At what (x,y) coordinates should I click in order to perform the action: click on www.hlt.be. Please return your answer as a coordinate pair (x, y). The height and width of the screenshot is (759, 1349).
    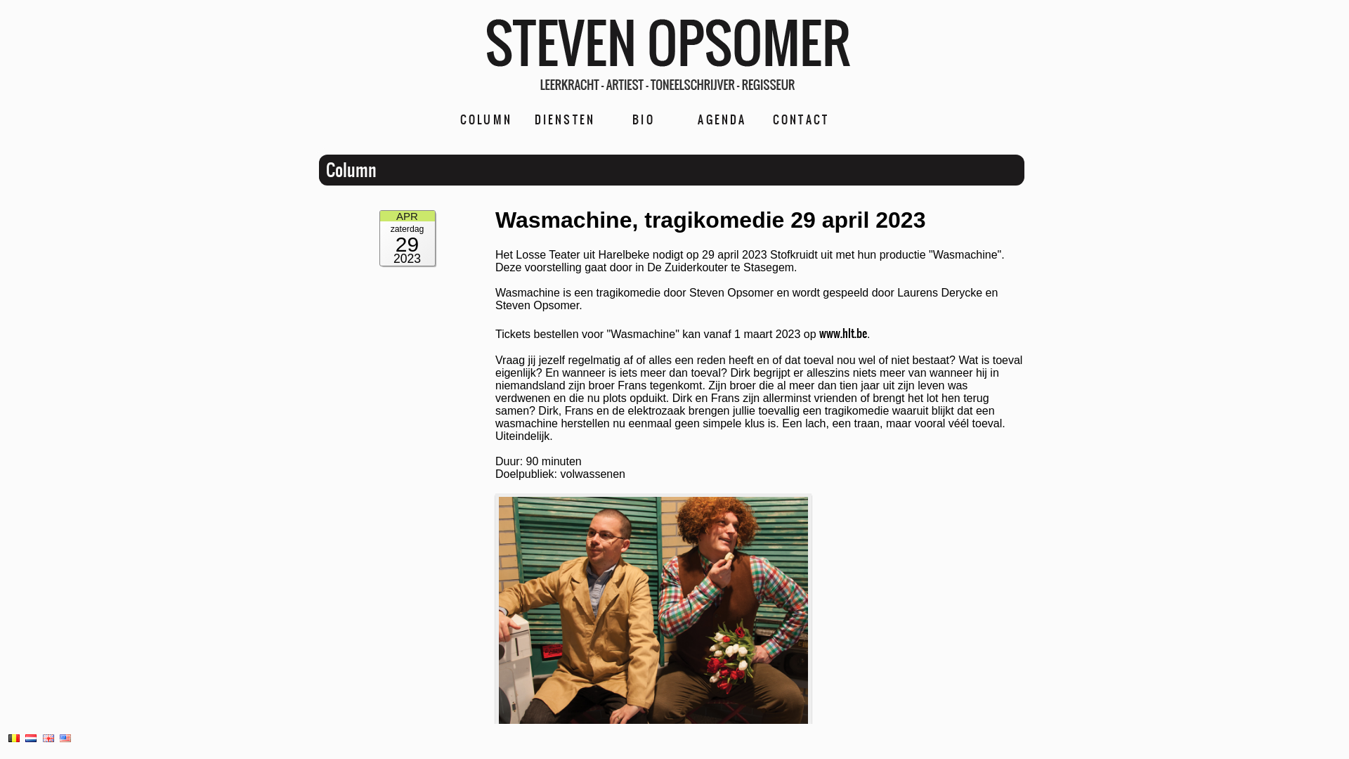
    Looking at the image, I should click on (843, 333).